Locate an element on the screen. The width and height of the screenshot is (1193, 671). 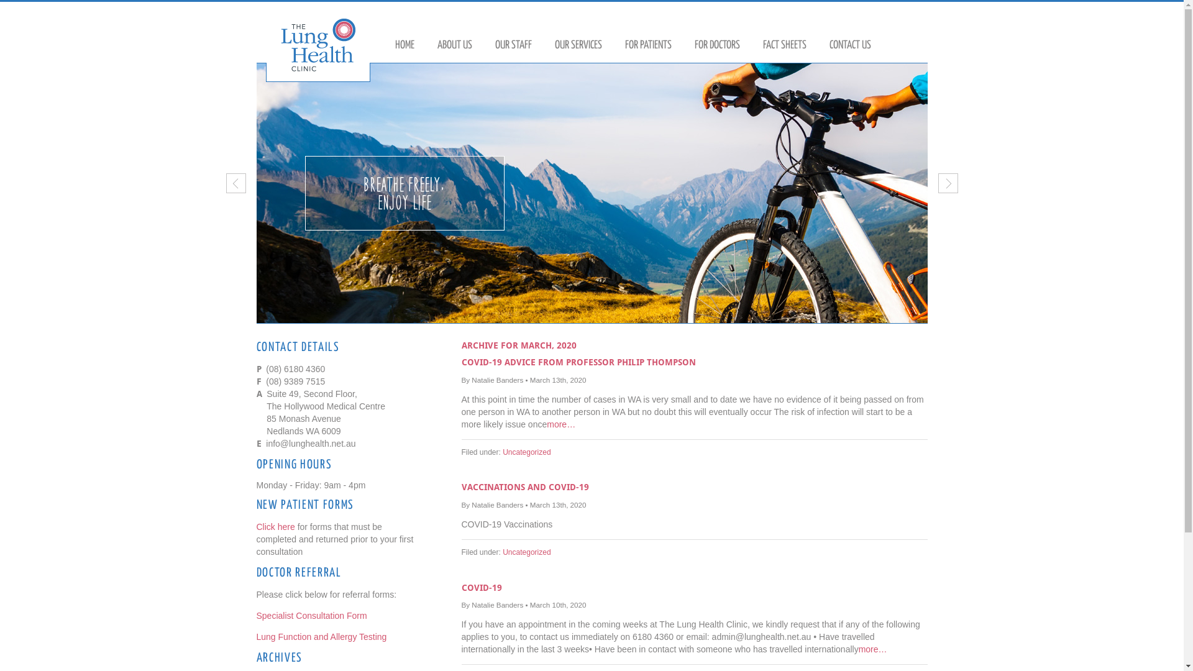
Lung Function and Allergy Testing is located at coordinates (321, 637).